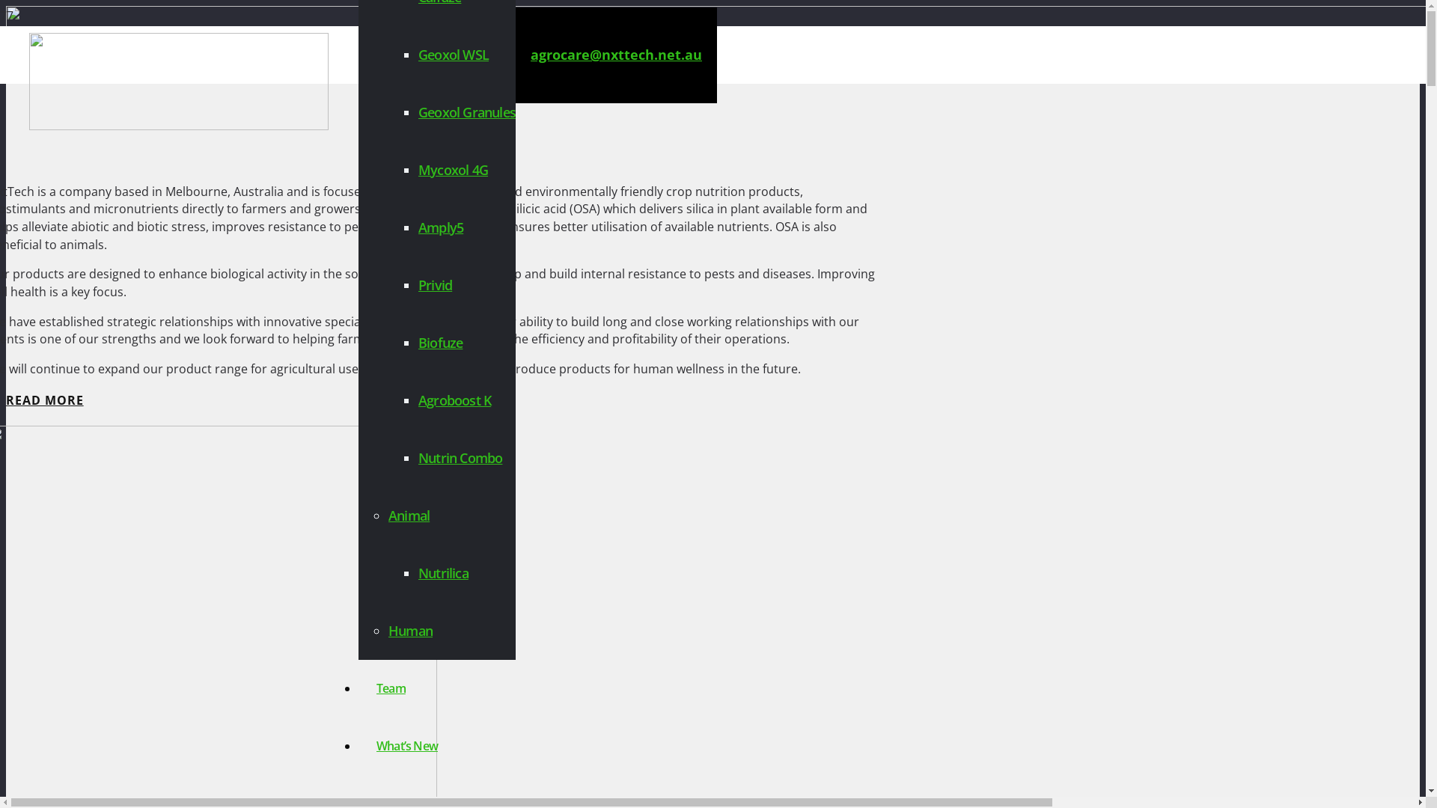 Image resolution: width=1437 pixels, height=808 pixels. I want to click on Animal, so click(409, 515).